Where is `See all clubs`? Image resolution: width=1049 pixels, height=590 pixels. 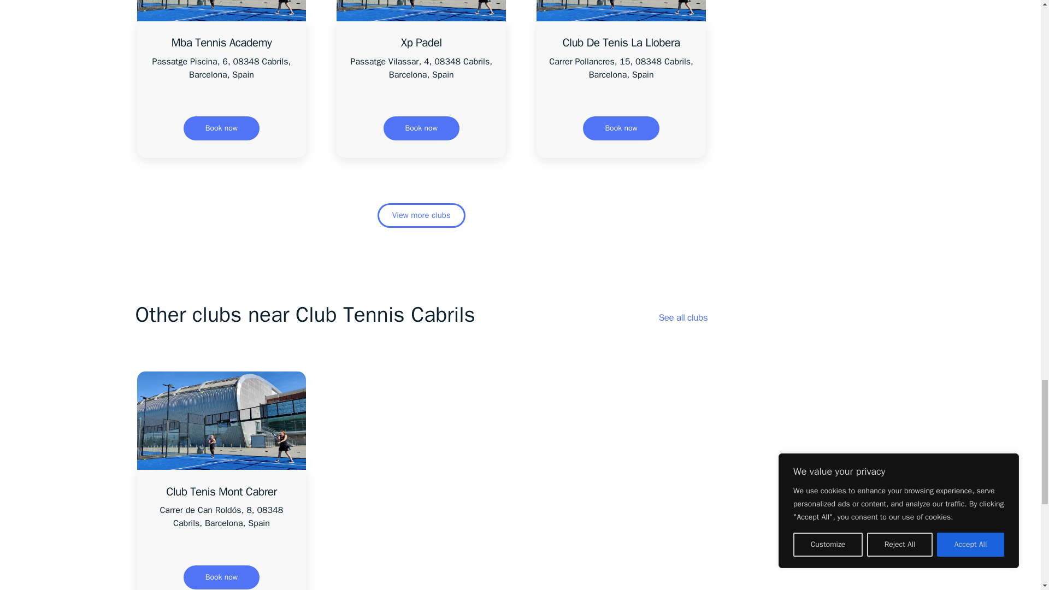 See all clubs is located at coordinates (683, 317).